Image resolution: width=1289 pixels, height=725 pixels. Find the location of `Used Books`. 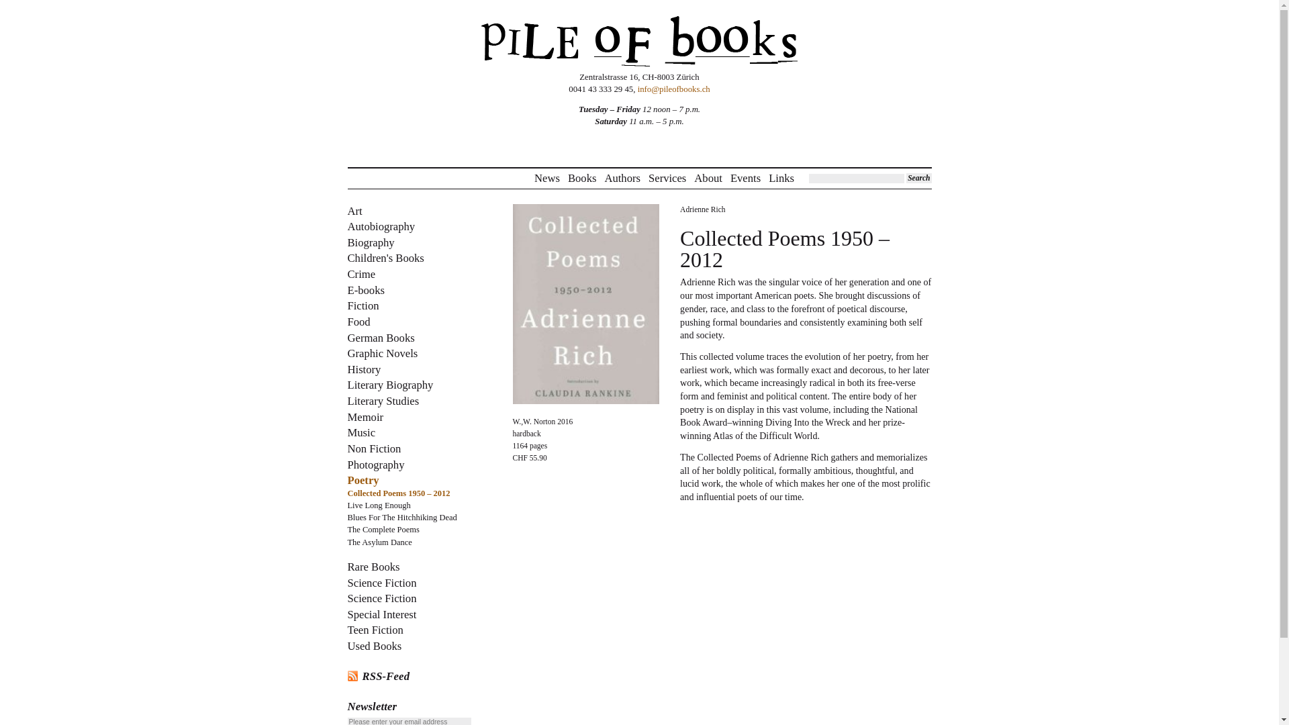

Used Books is located at coordinates (375, 646).